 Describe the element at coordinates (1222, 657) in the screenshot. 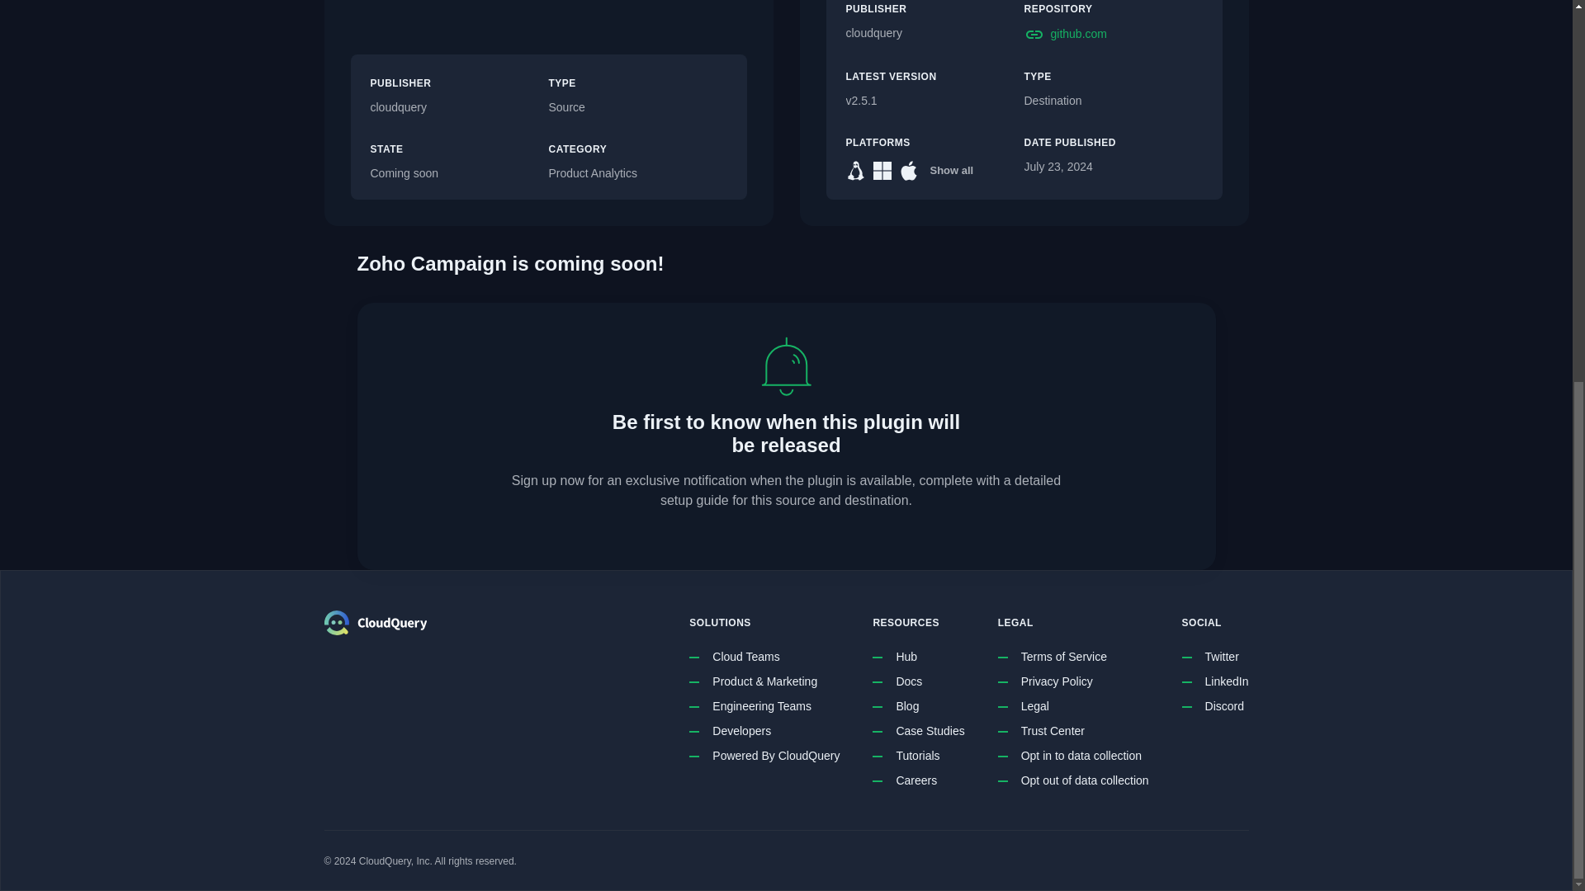

I see `Twitter` at that location.